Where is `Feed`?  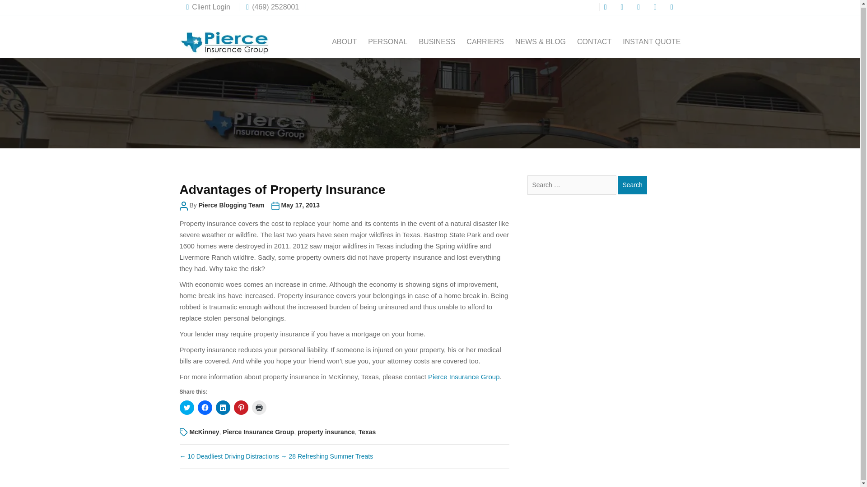
Feed is located at coordinates (673, 6).